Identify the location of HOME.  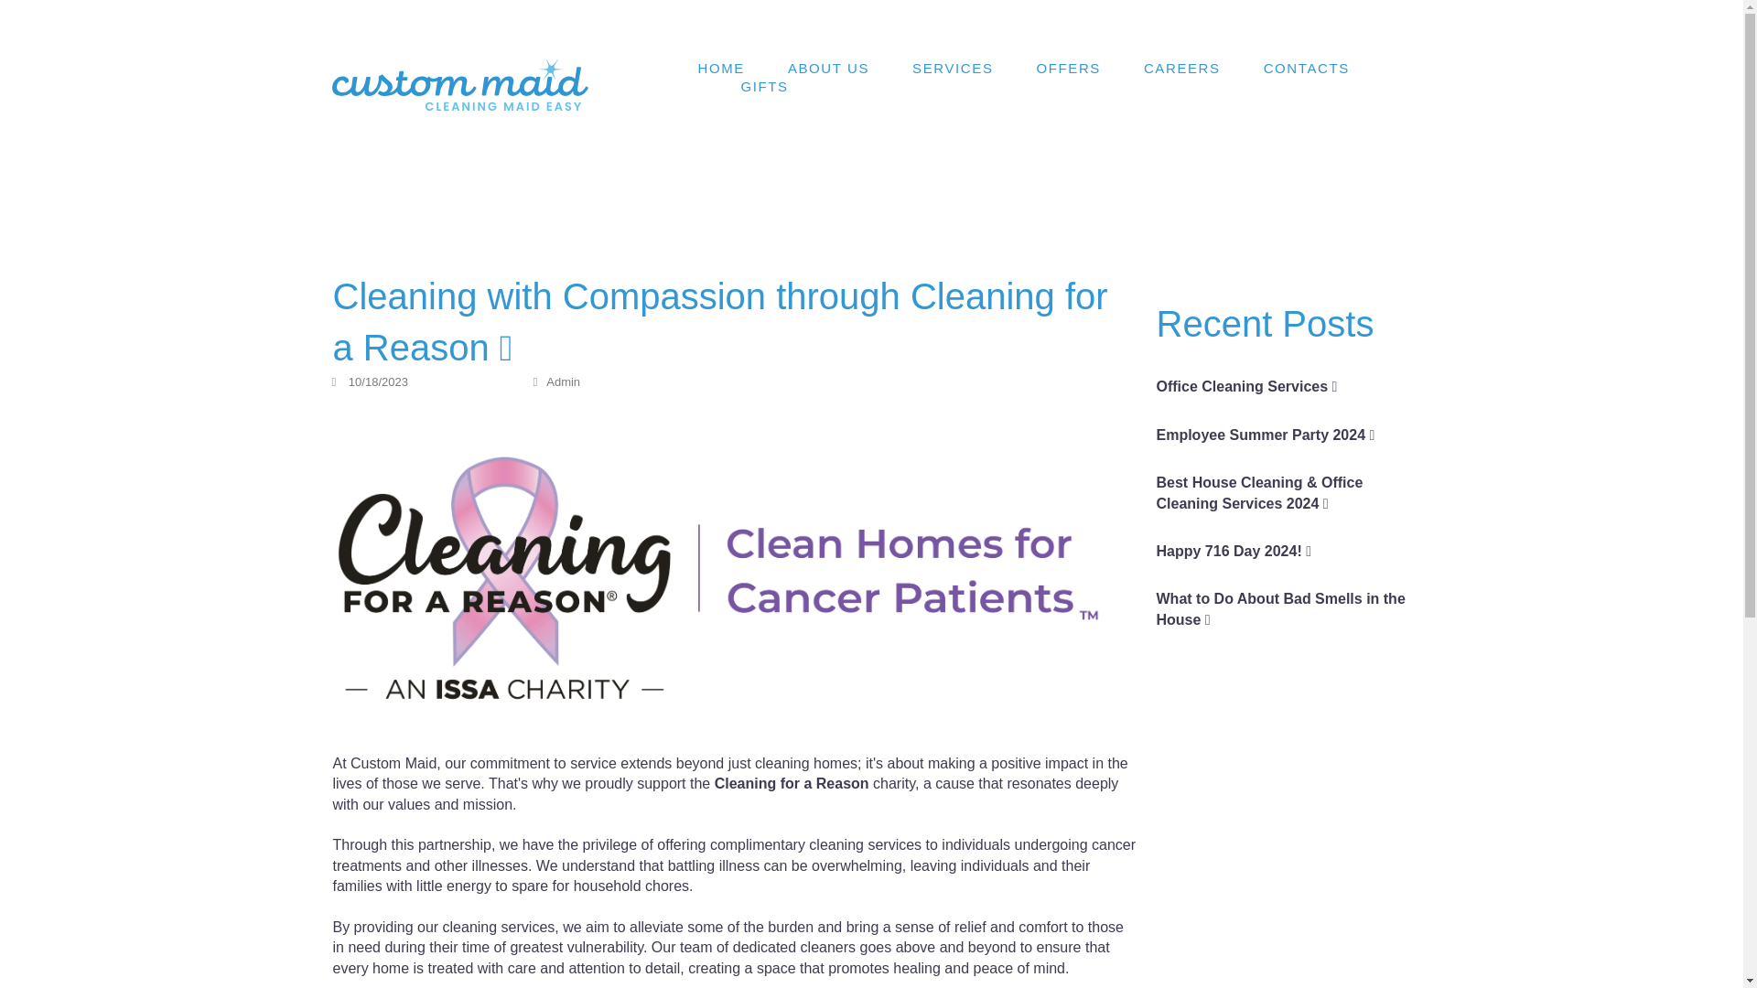
(720, 68).